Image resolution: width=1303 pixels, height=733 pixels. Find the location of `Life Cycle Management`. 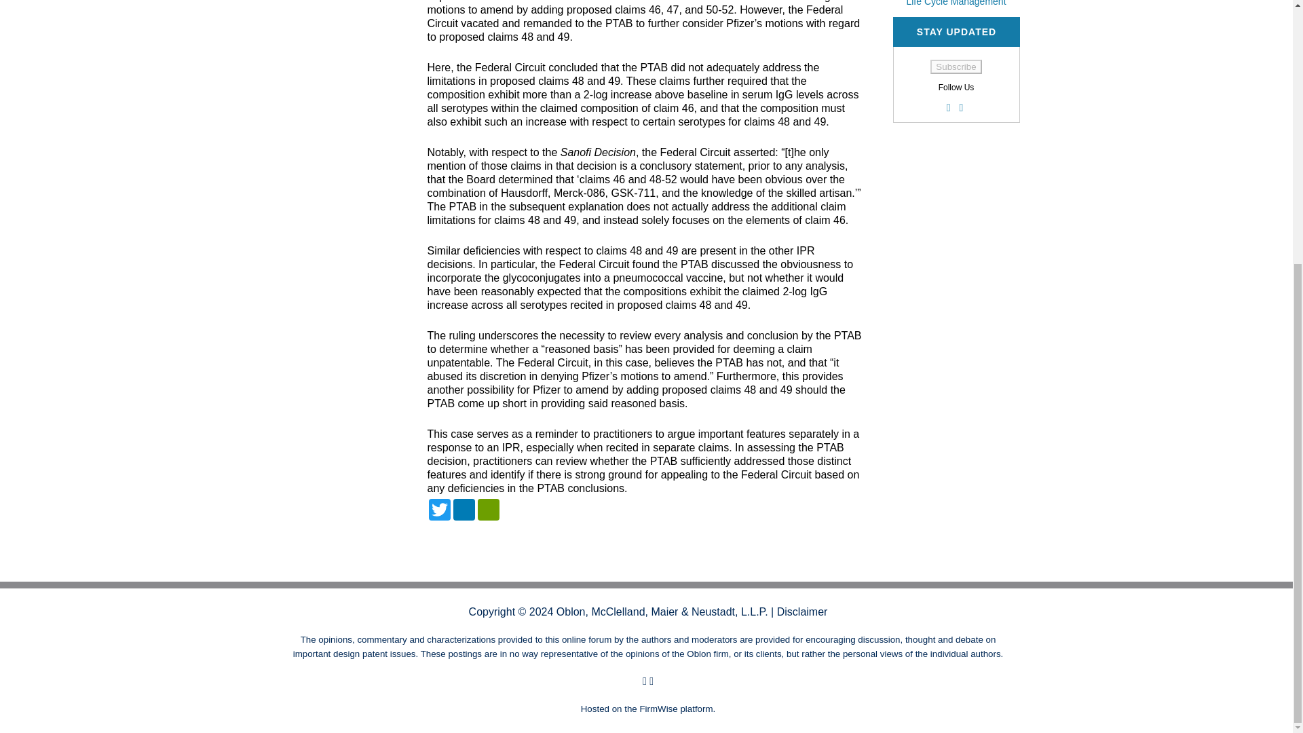

Life Cycle Management is located at coordinates (956, 3).